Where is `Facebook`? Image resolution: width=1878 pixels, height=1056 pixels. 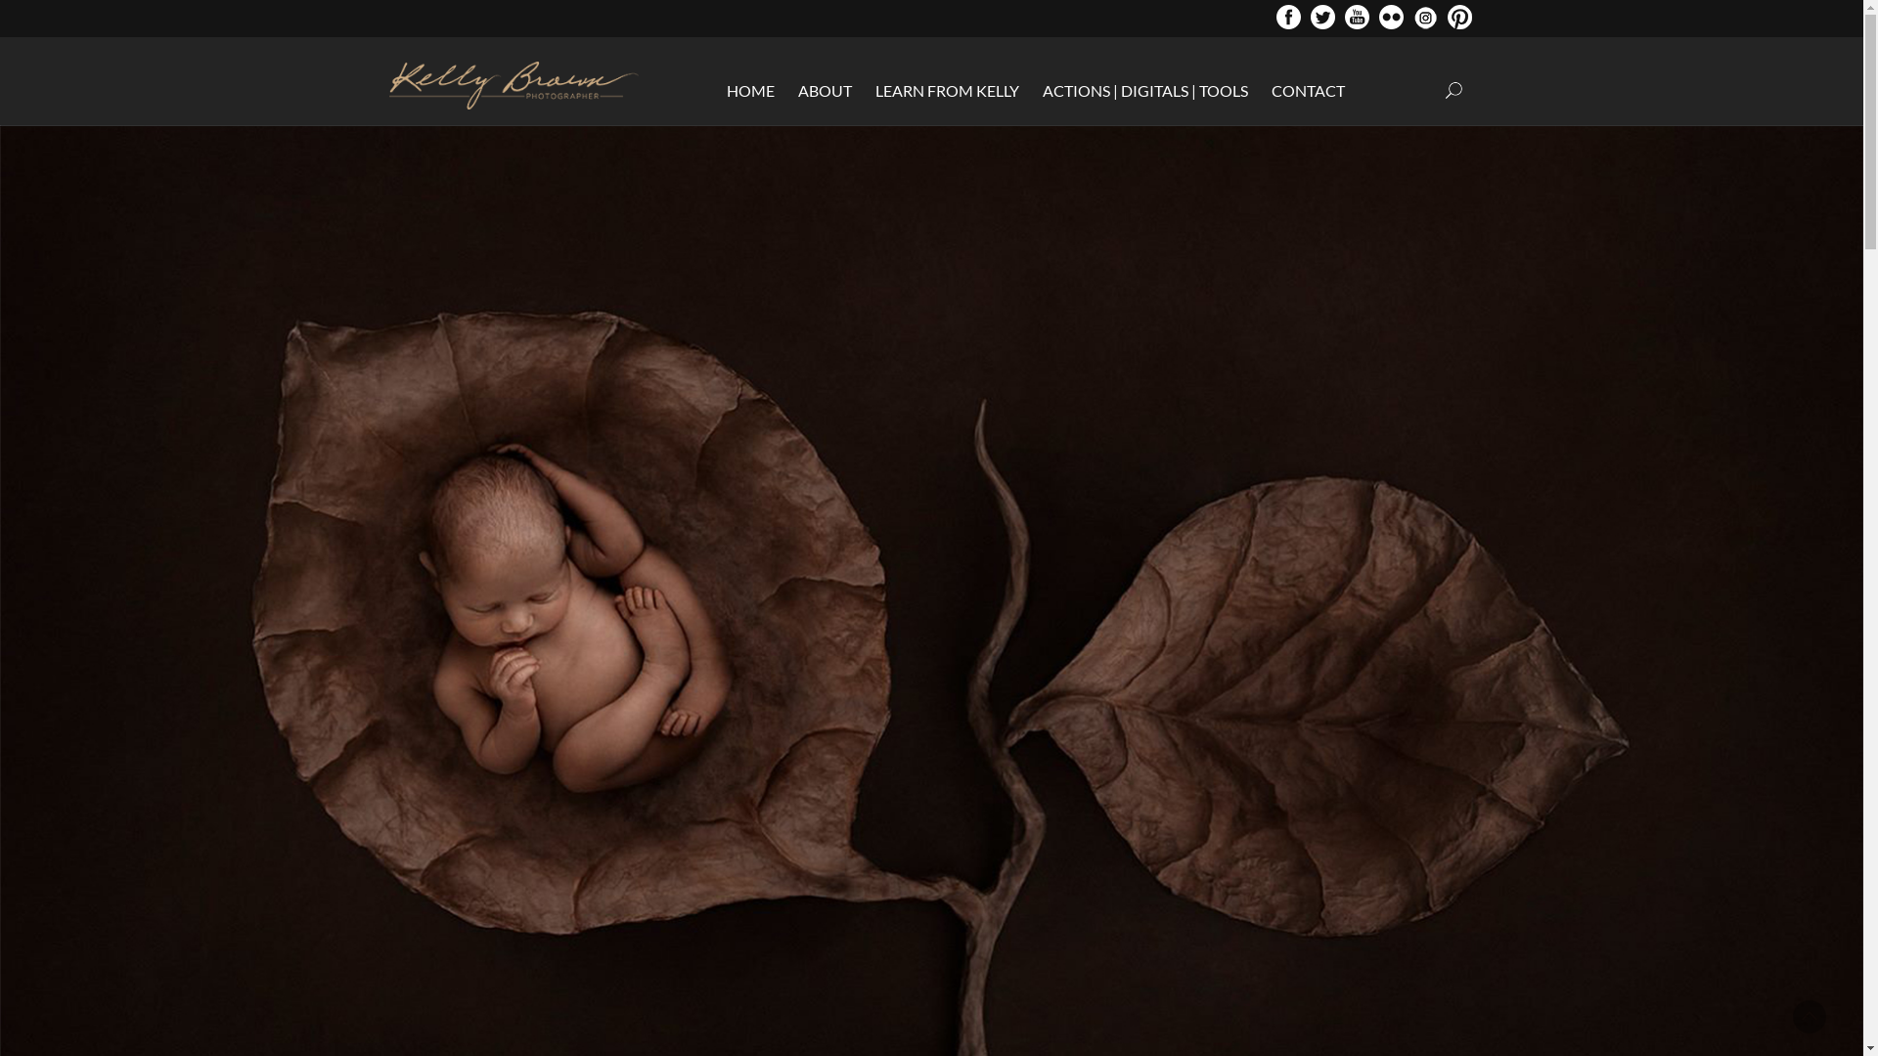 Facebook is located at coordinates (1287, 23).